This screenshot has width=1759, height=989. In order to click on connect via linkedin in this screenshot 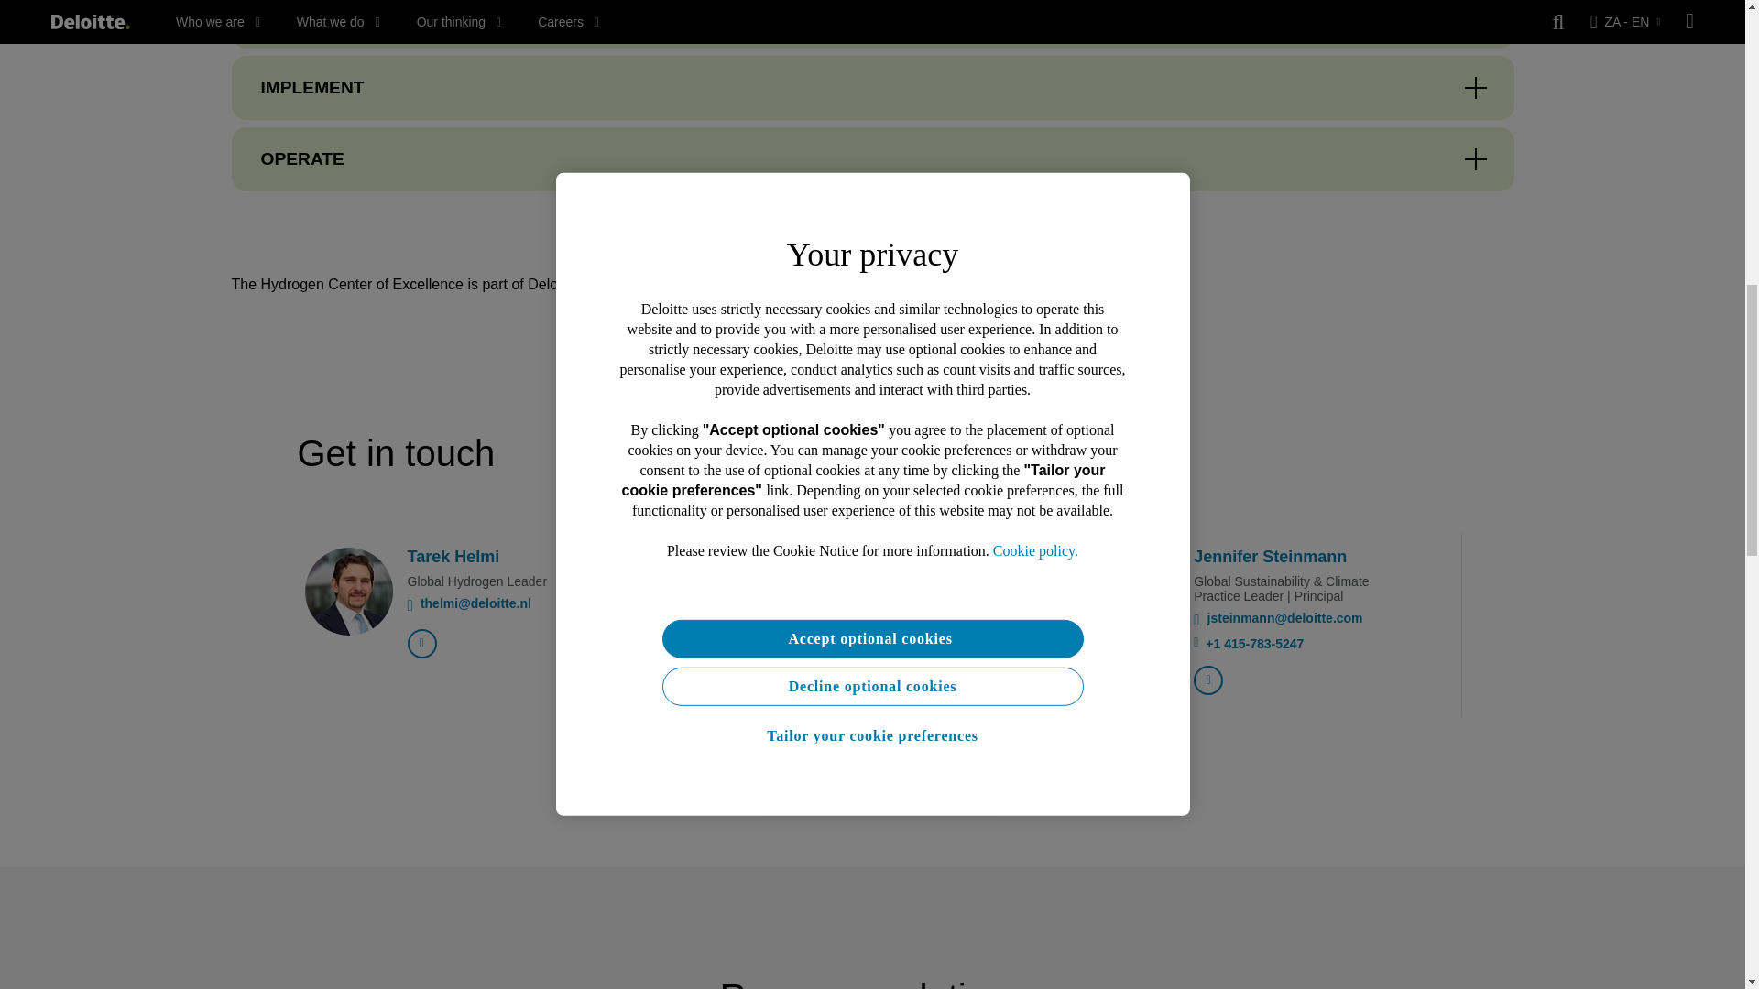, I will do `click(1207, 679)`.